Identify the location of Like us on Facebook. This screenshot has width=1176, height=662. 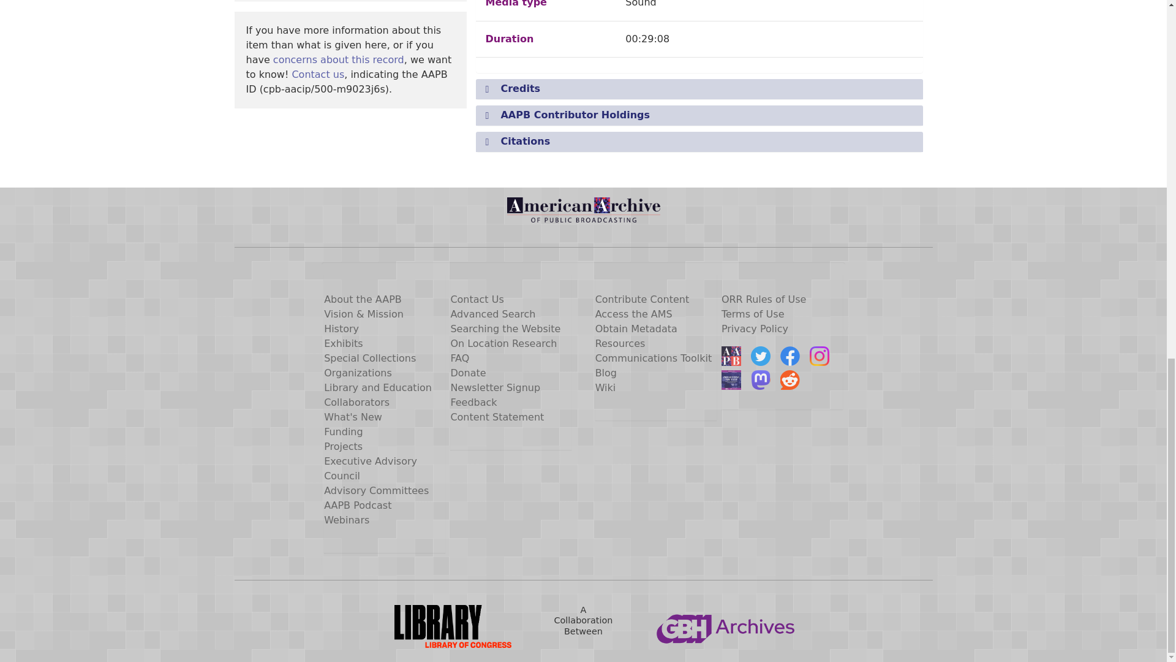
(790, 356).